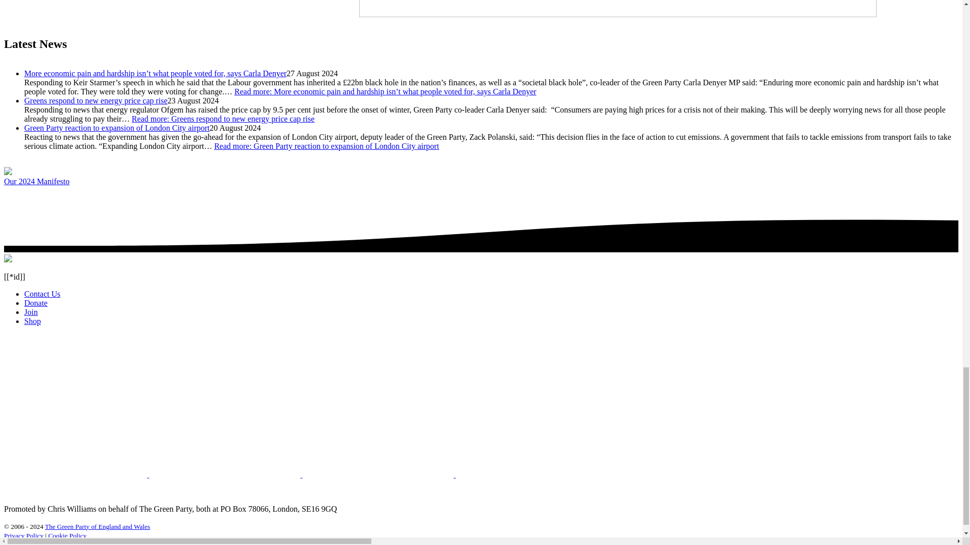  What do you see at coordinates (96, 101) in the screenshot?
I see `Greens respond to new energy price cap rise` at bounding box center [96, 101].